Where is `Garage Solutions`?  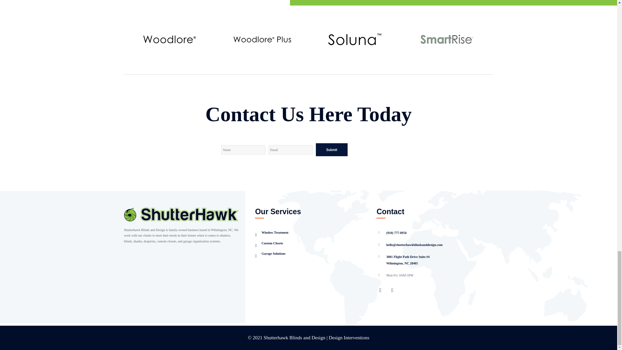
Garage Solutions is located at coordinates (270, 253).